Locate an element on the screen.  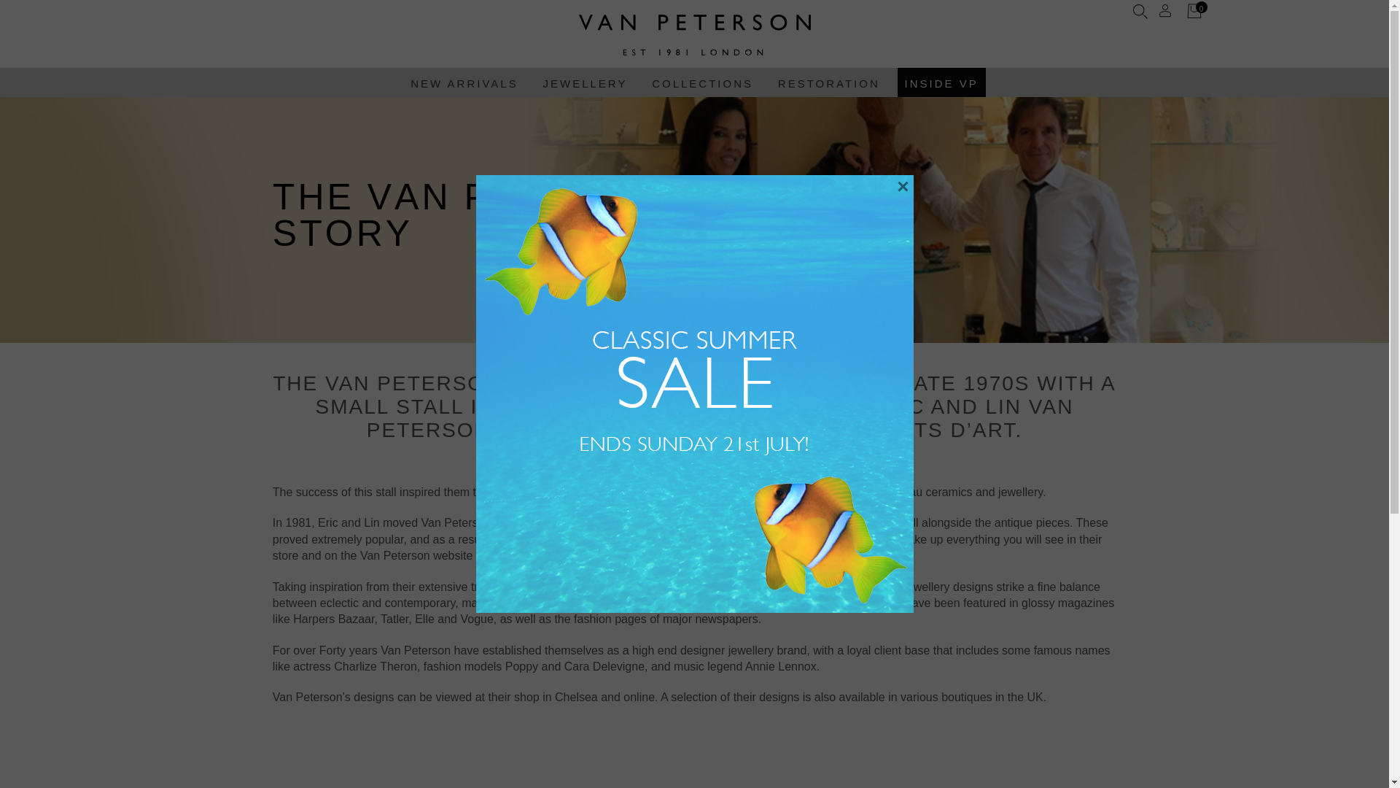
COLLECTIONS is located at coordinates (701, 82).